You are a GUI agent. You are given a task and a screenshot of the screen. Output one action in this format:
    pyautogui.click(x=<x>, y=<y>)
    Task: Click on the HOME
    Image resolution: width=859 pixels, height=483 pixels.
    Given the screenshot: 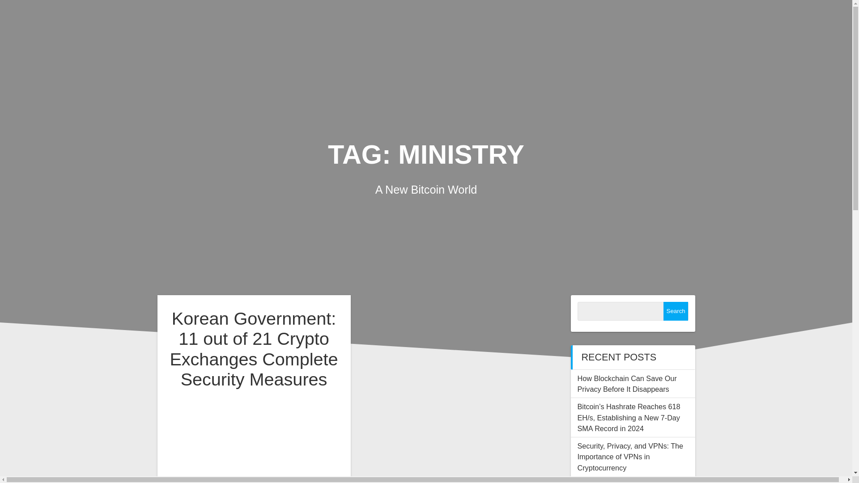 What is the action you would take?
    pyautogui.click(x=600, y=21)
    